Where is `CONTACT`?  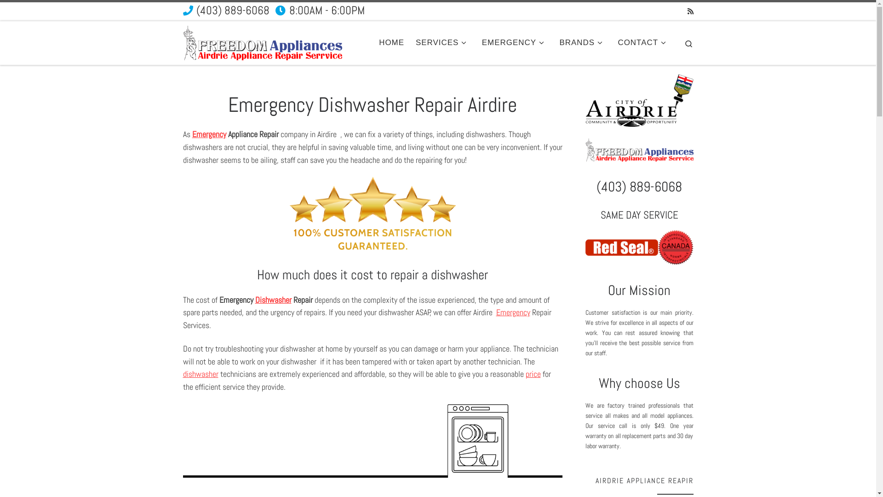
CONTACT is located at coordinates (644, 43).